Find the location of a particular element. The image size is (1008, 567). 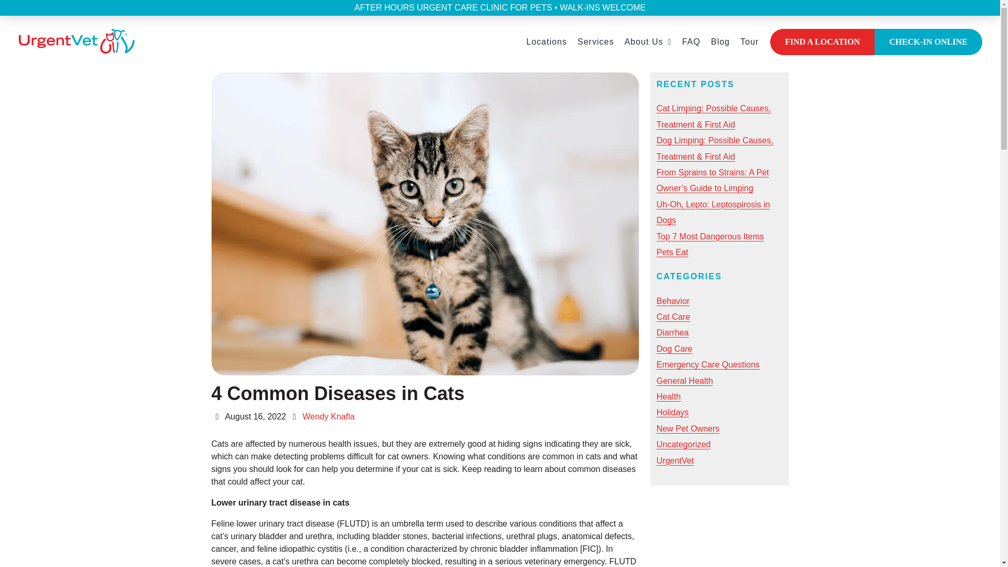

CHECK-IN ONLINE is located at coordinates (928, 42).